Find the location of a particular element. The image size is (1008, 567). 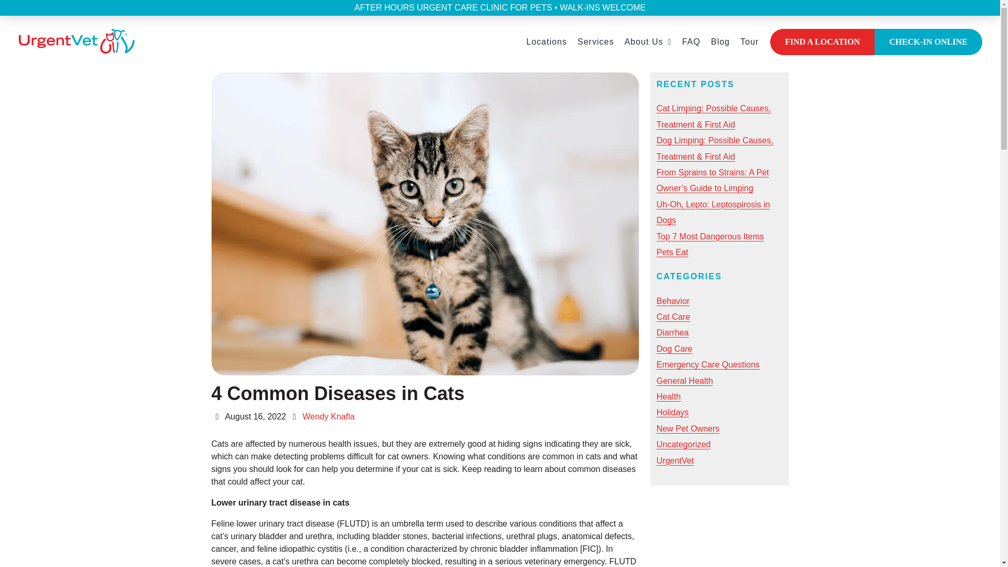

CHECK-IN ONLINE is located at coordinates (928, 42).